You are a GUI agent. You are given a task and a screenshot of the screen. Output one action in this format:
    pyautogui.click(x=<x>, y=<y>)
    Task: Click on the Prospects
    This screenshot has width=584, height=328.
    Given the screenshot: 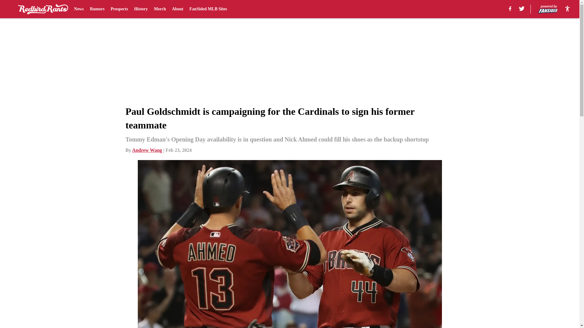 What is the action you would take?
    pyautogui.click(x=119, y=9)
    